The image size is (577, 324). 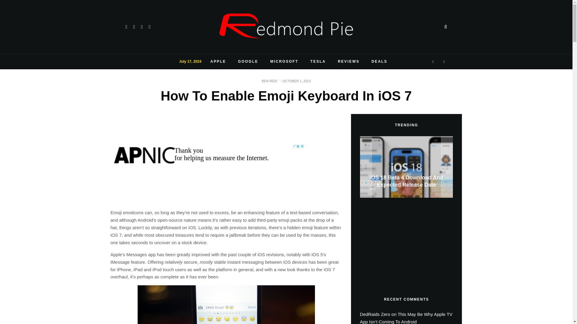 I want to click on TESLA, so click(x=318, y=62).